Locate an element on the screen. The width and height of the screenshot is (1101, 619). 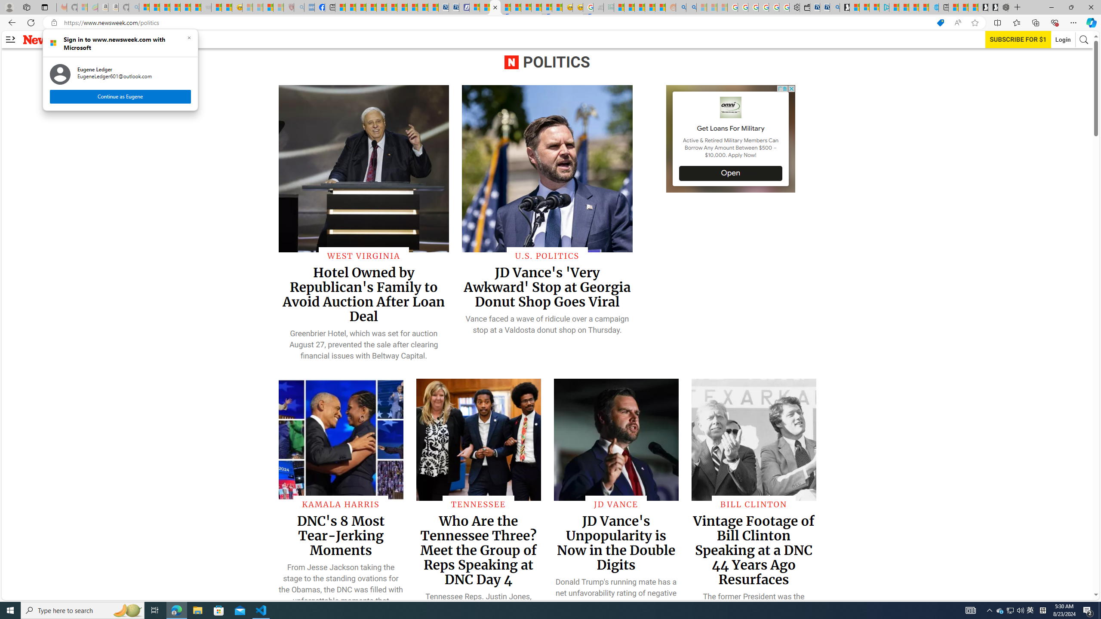
JD VANCE is located at coordinates (616, 504).